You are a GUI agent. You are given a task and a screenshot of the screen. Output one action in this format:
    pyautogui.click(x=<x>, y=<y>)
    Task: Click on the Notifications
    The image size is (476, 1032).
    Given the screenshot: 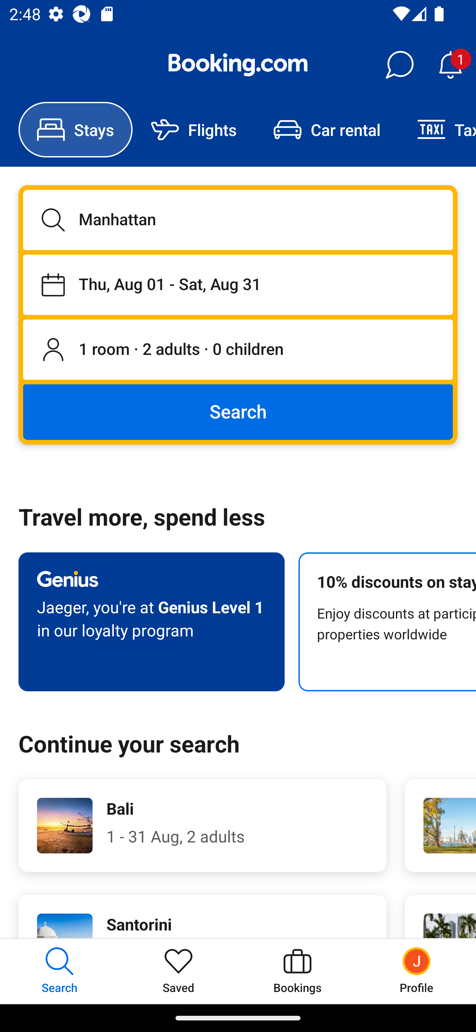 What is the action you would take?
    pyautogui.click(x=450, y=65)
    